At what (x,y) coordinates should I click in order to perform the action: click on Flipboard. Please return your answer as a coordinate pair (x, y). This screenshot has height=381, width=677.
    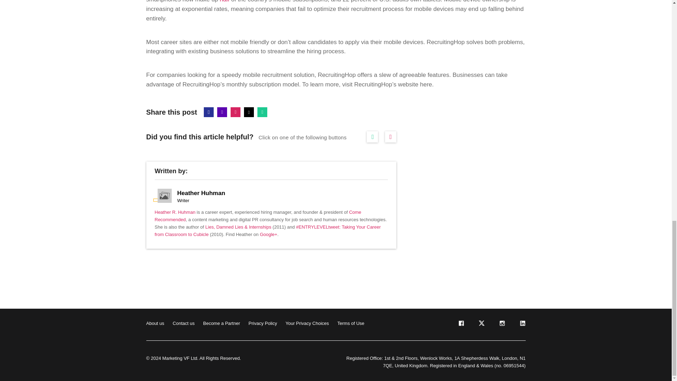
    Looking at the image, I should click on (236, 112).